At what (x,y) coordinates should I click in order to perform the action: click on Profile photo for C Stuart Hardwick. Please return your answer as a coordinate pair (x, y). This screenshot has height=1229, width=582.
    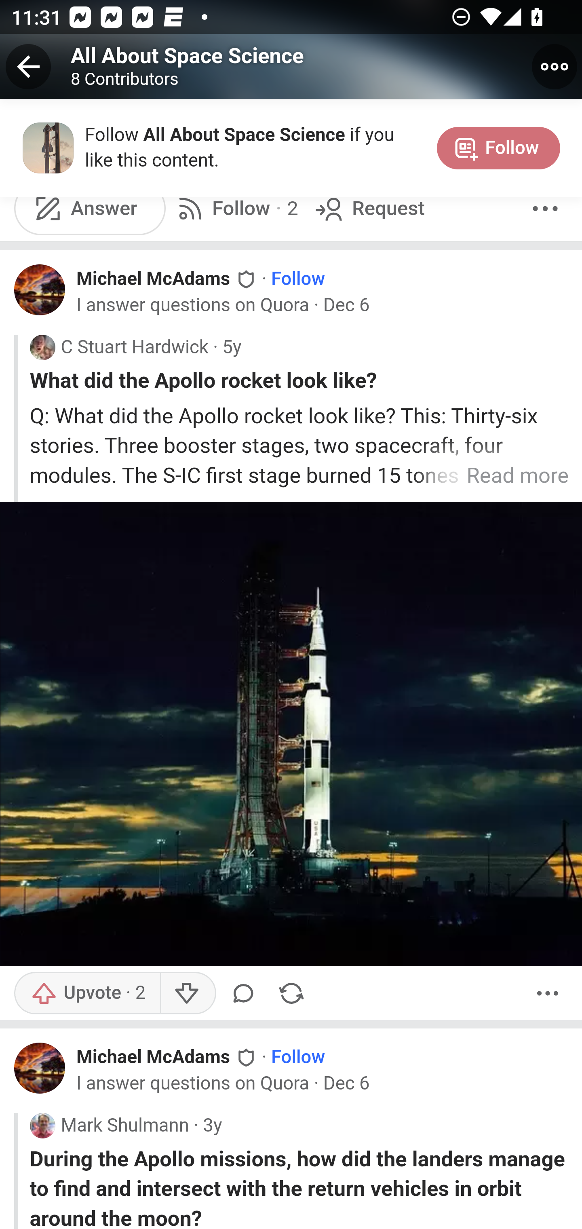
    Looking at the image, I should click on (42, 347).